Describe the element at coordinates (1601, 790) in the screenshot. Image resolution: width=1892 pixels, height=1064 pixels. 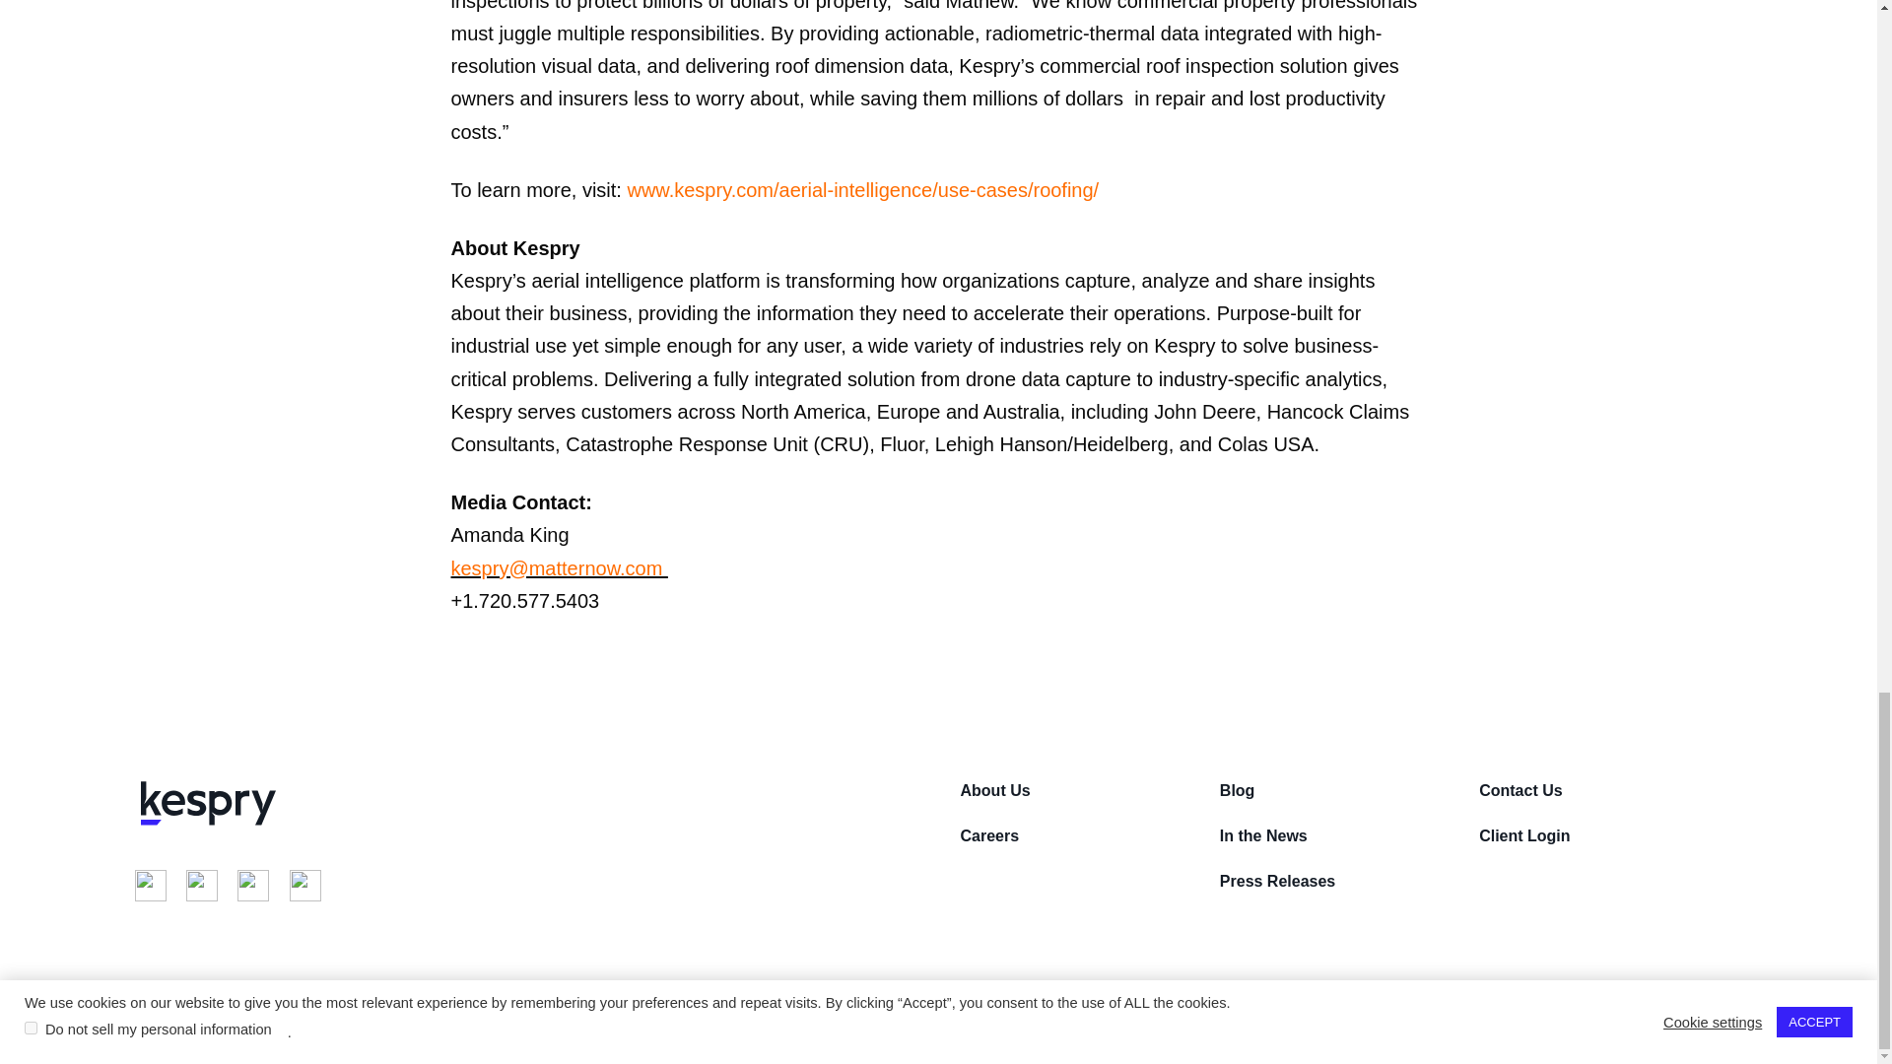
I see `Contact Us` at that location.